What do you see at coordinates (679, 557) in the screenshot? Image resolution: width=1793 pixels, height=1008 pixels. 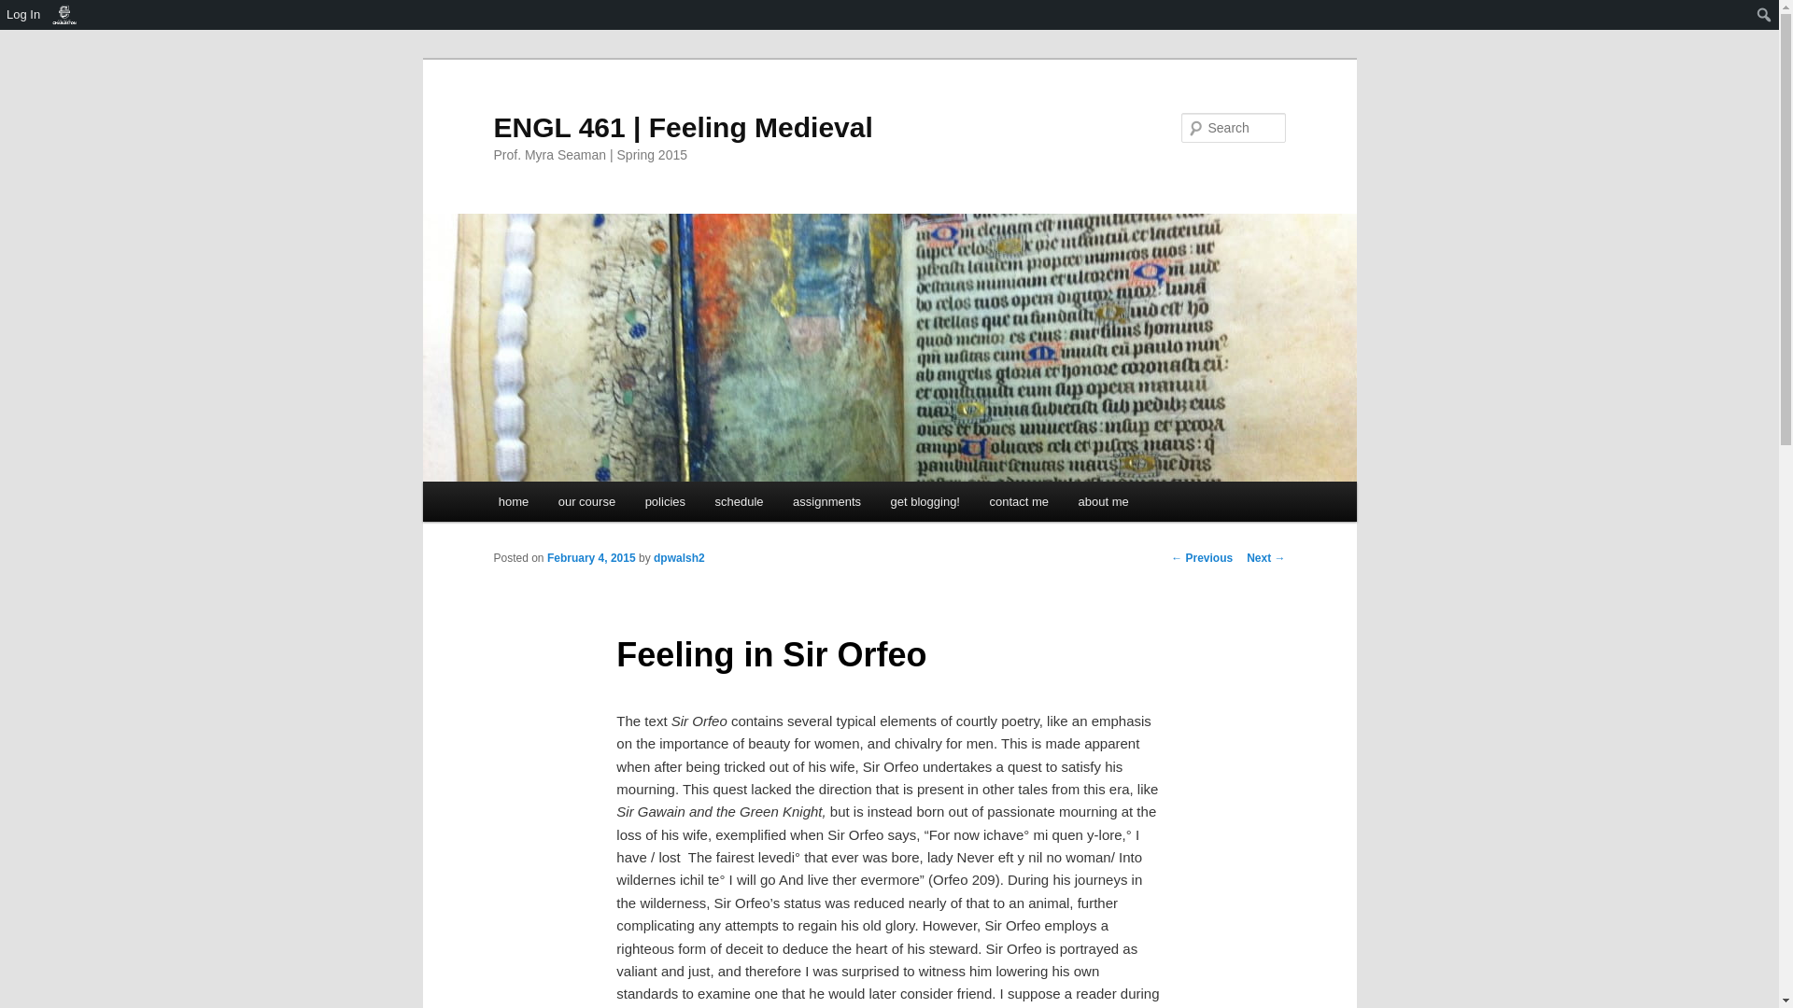 I see `dpwalsh2` at bounding box center [679, 557].